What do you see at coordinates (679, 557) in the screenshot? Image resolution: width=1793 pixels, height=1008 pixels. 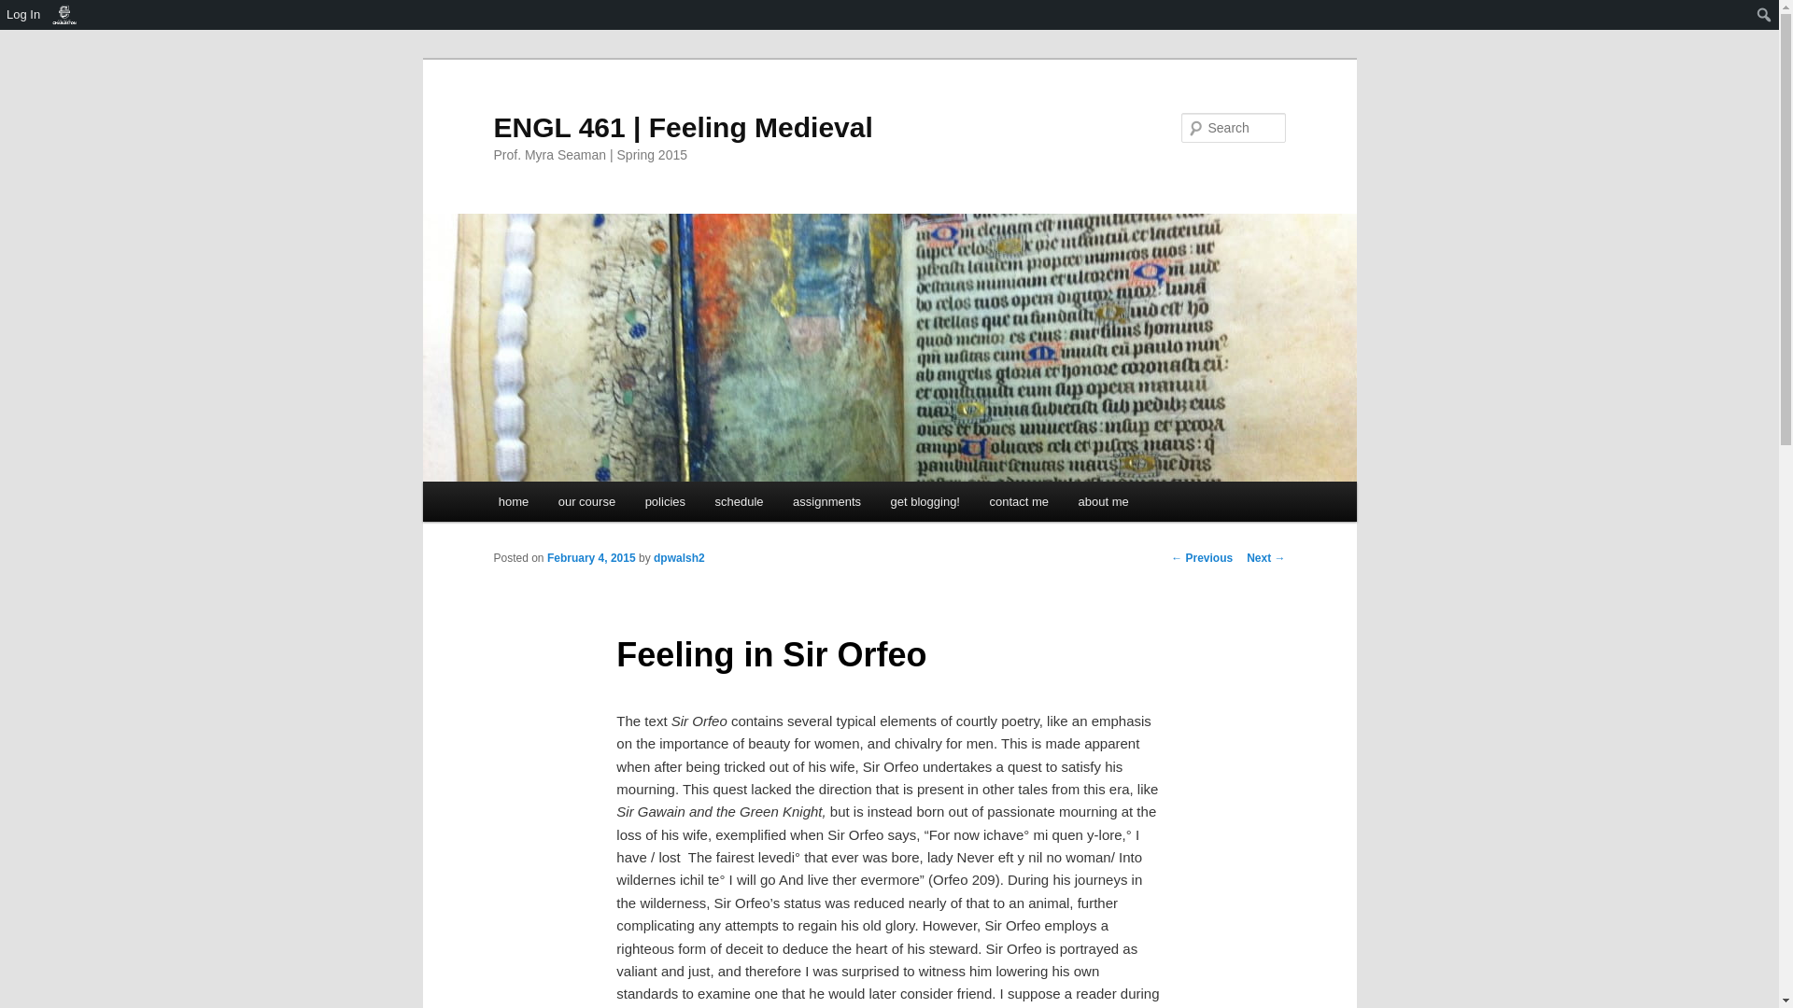 I see `dpwalsh2` at bounding box center [679, 557].